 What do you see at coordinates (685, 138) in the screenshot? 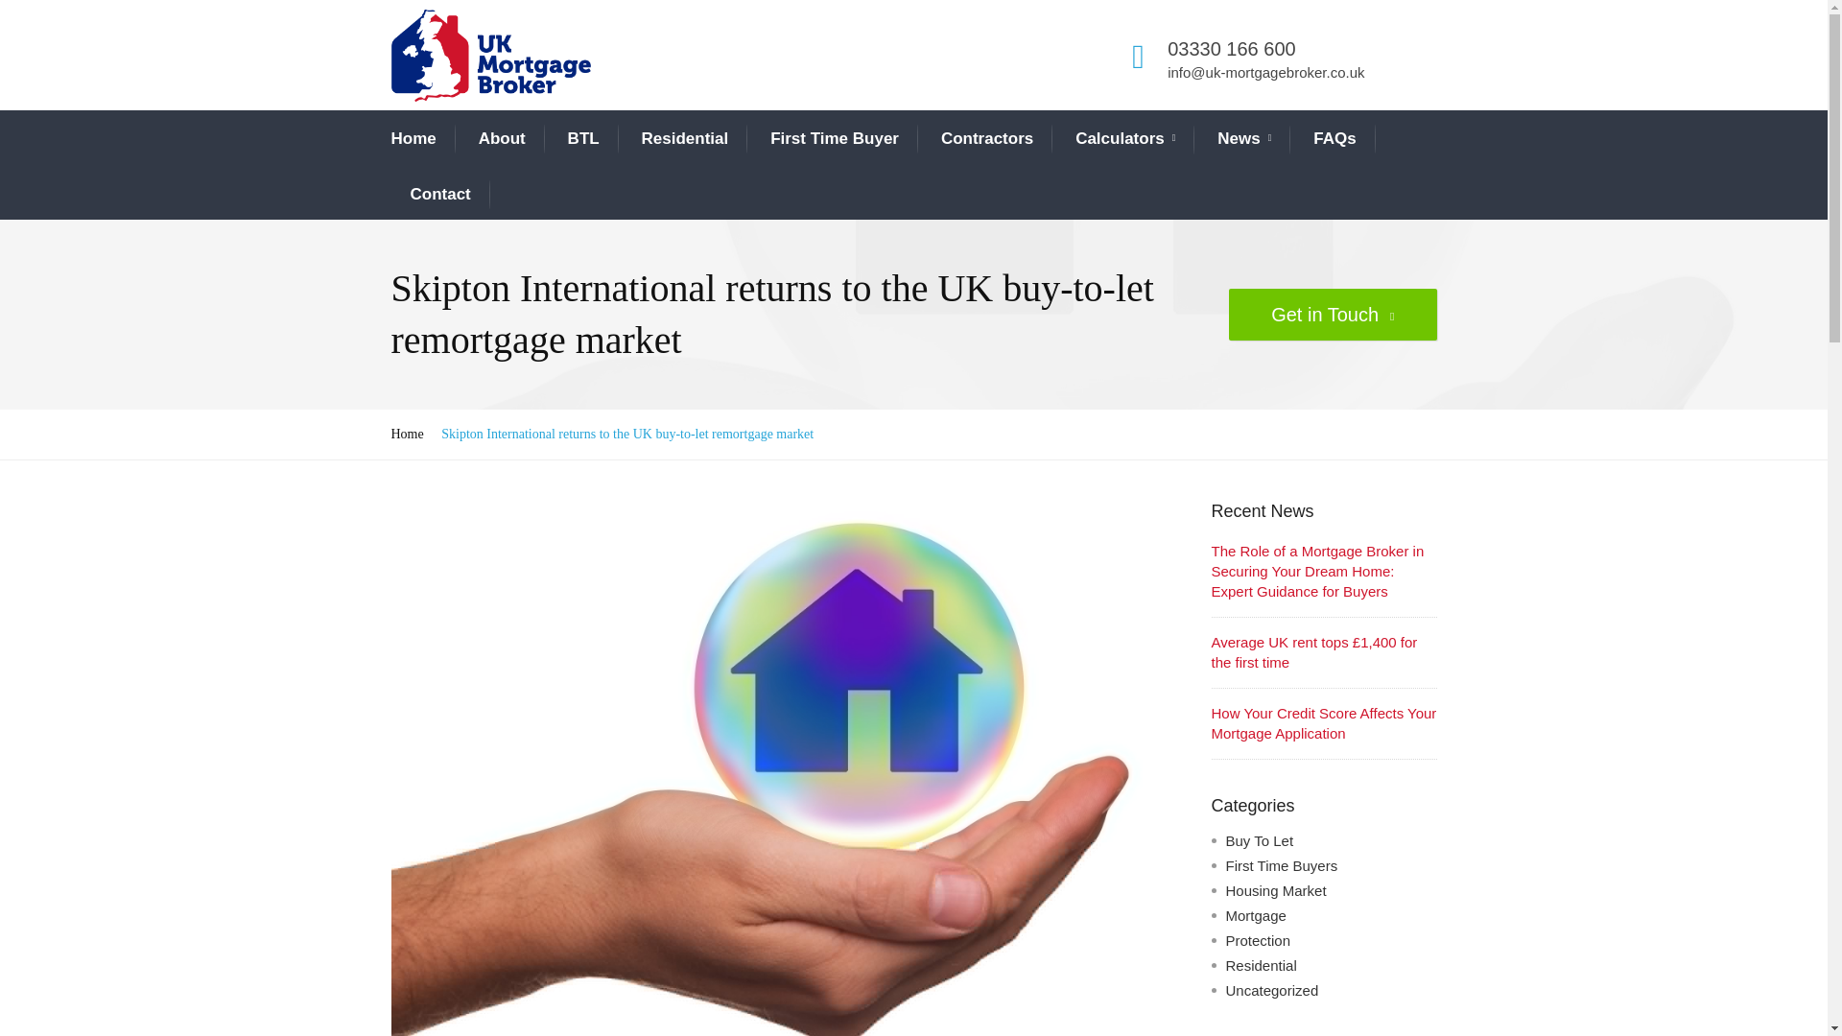
I see `Residential` at bounding box center [685, 138].